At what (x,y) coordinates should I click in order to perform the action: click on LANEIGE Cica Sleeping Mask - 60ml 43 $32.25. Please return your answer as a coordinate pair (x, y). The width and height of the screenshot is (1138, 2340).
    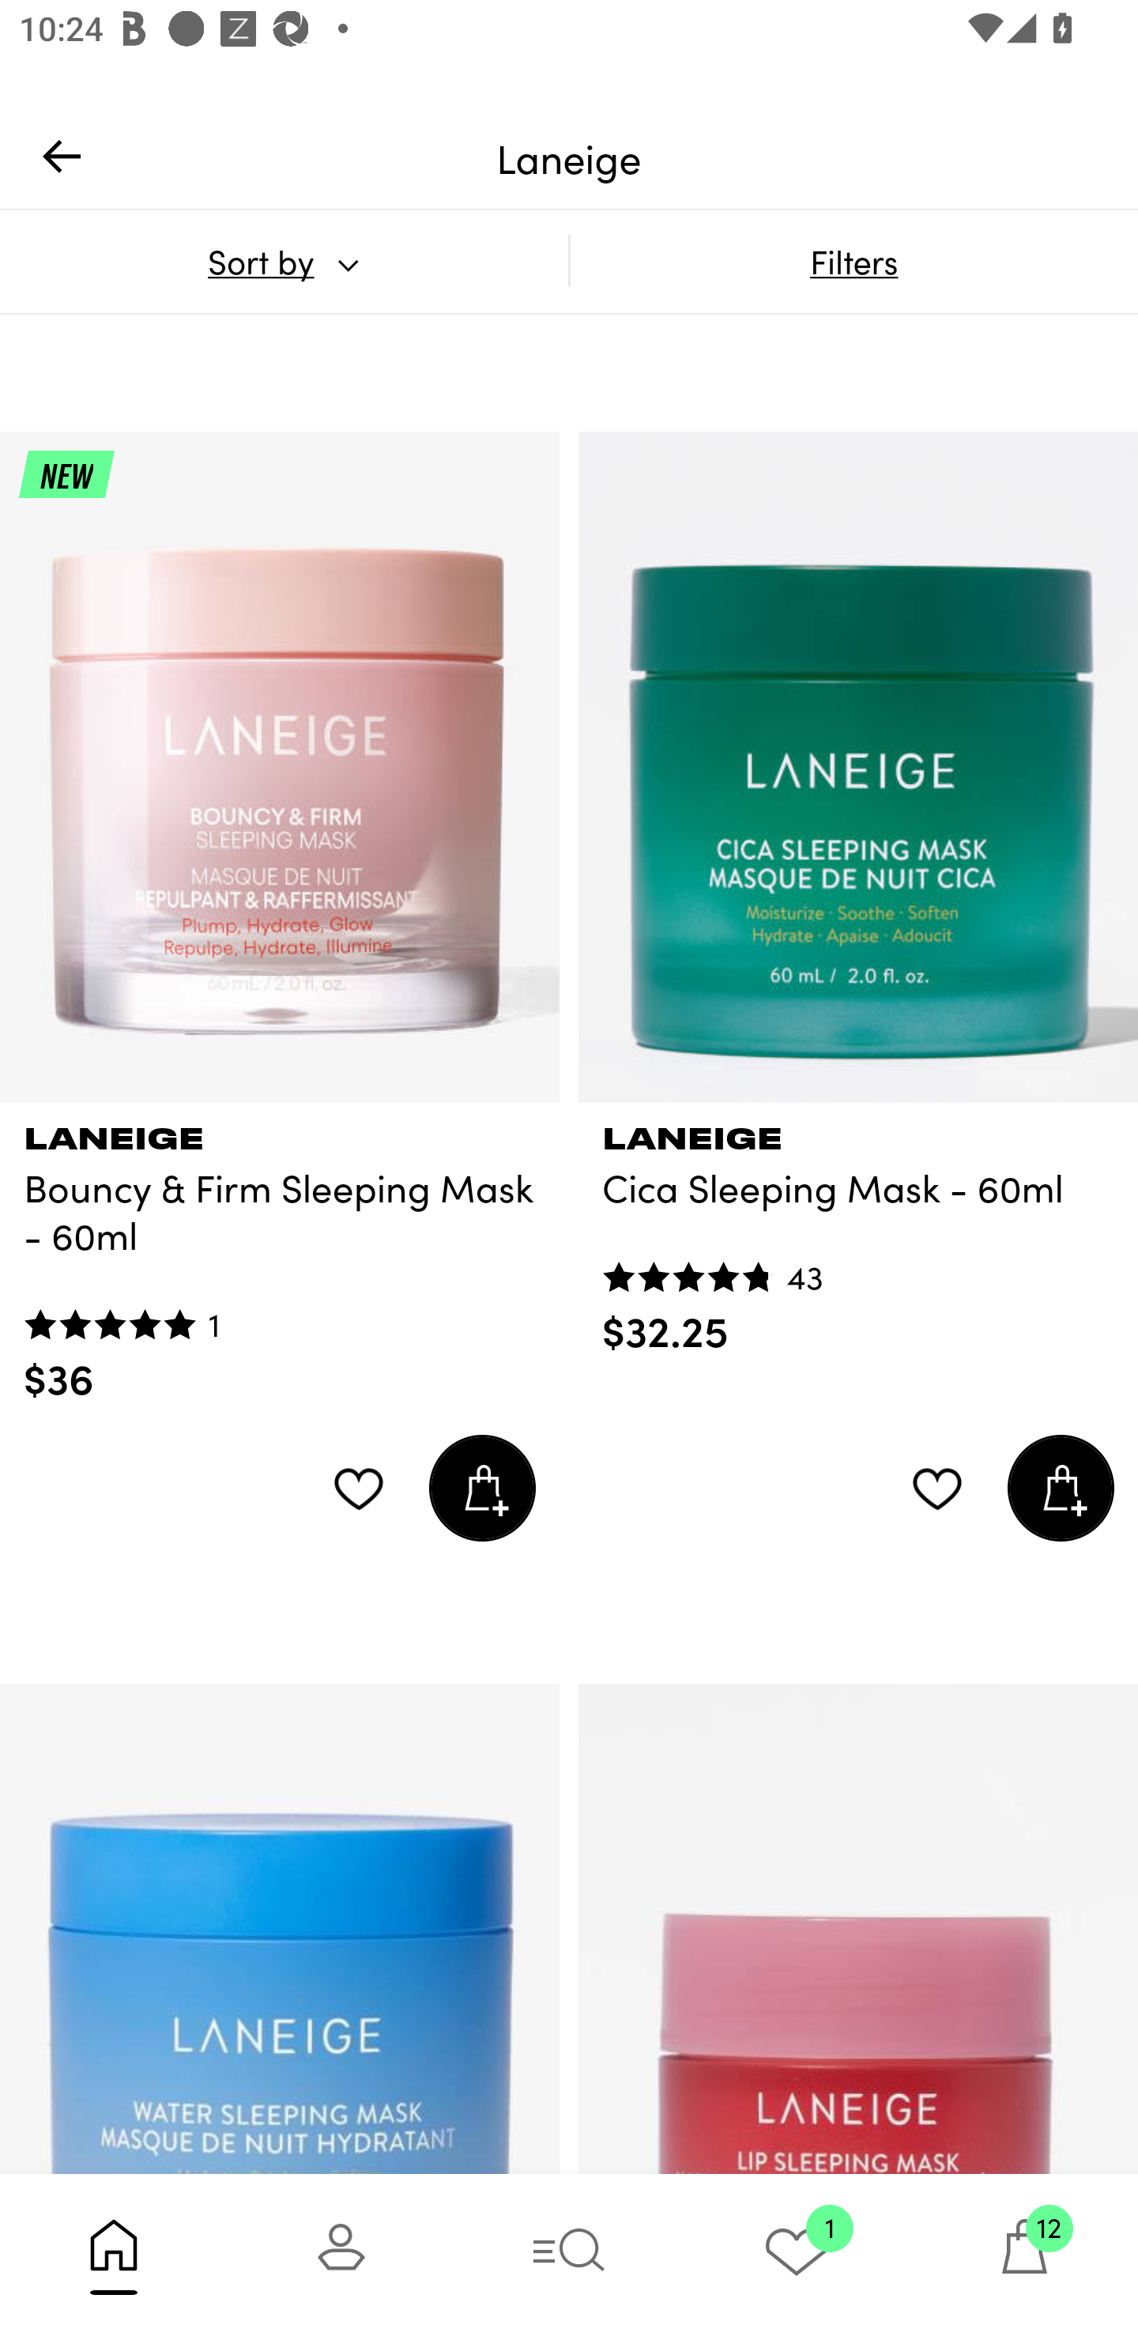
    Looking at the image, I should click on (858, 1230).